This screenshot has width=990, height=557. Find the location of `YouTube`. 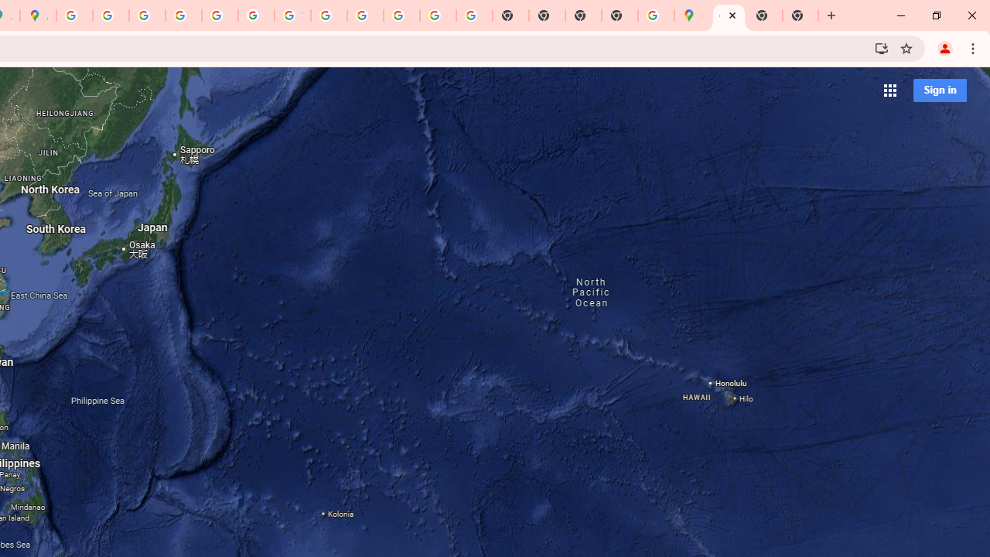

YouTube is located at coordinates (292, 15).